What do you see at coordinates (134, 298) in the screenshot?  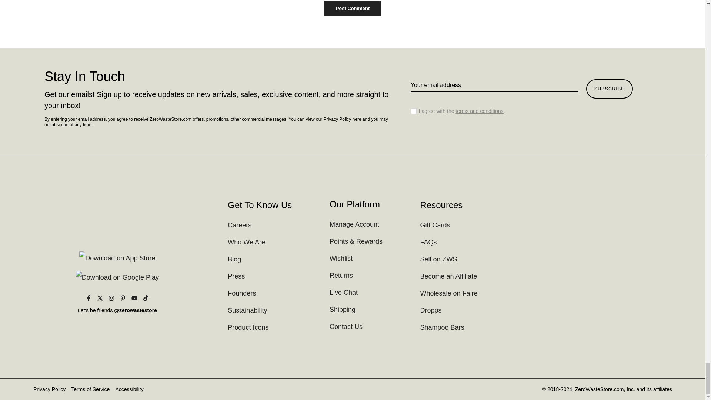 I see `Follow on YouTube` at bounding box center [134, 298].